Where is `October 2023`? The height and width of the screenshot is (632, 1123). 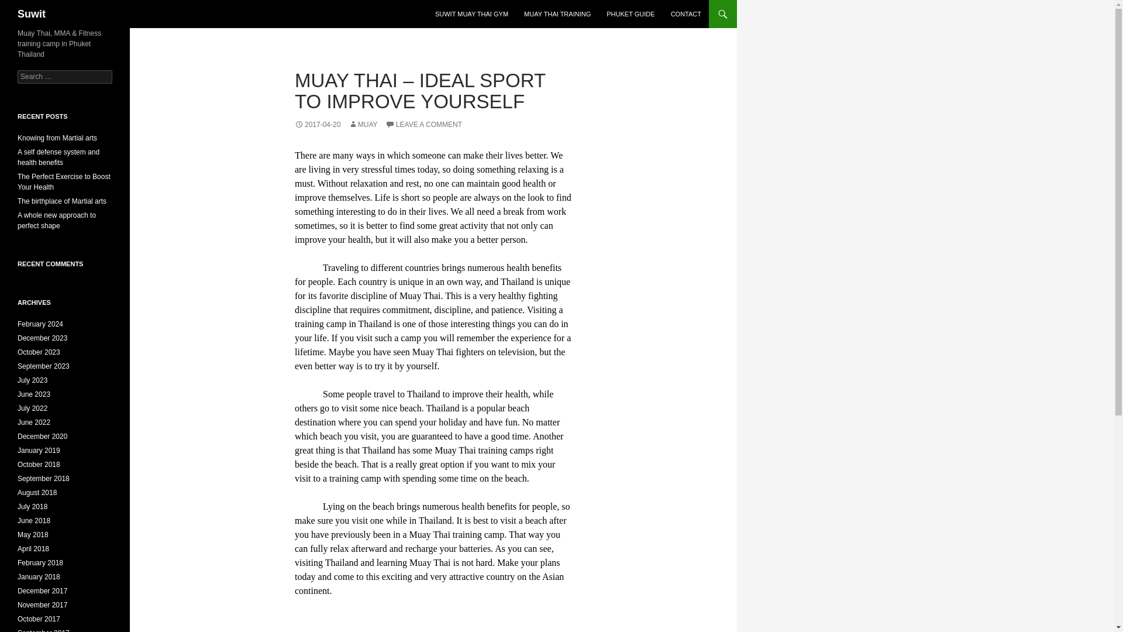
October 2023 is located at coordinates (39, 352).